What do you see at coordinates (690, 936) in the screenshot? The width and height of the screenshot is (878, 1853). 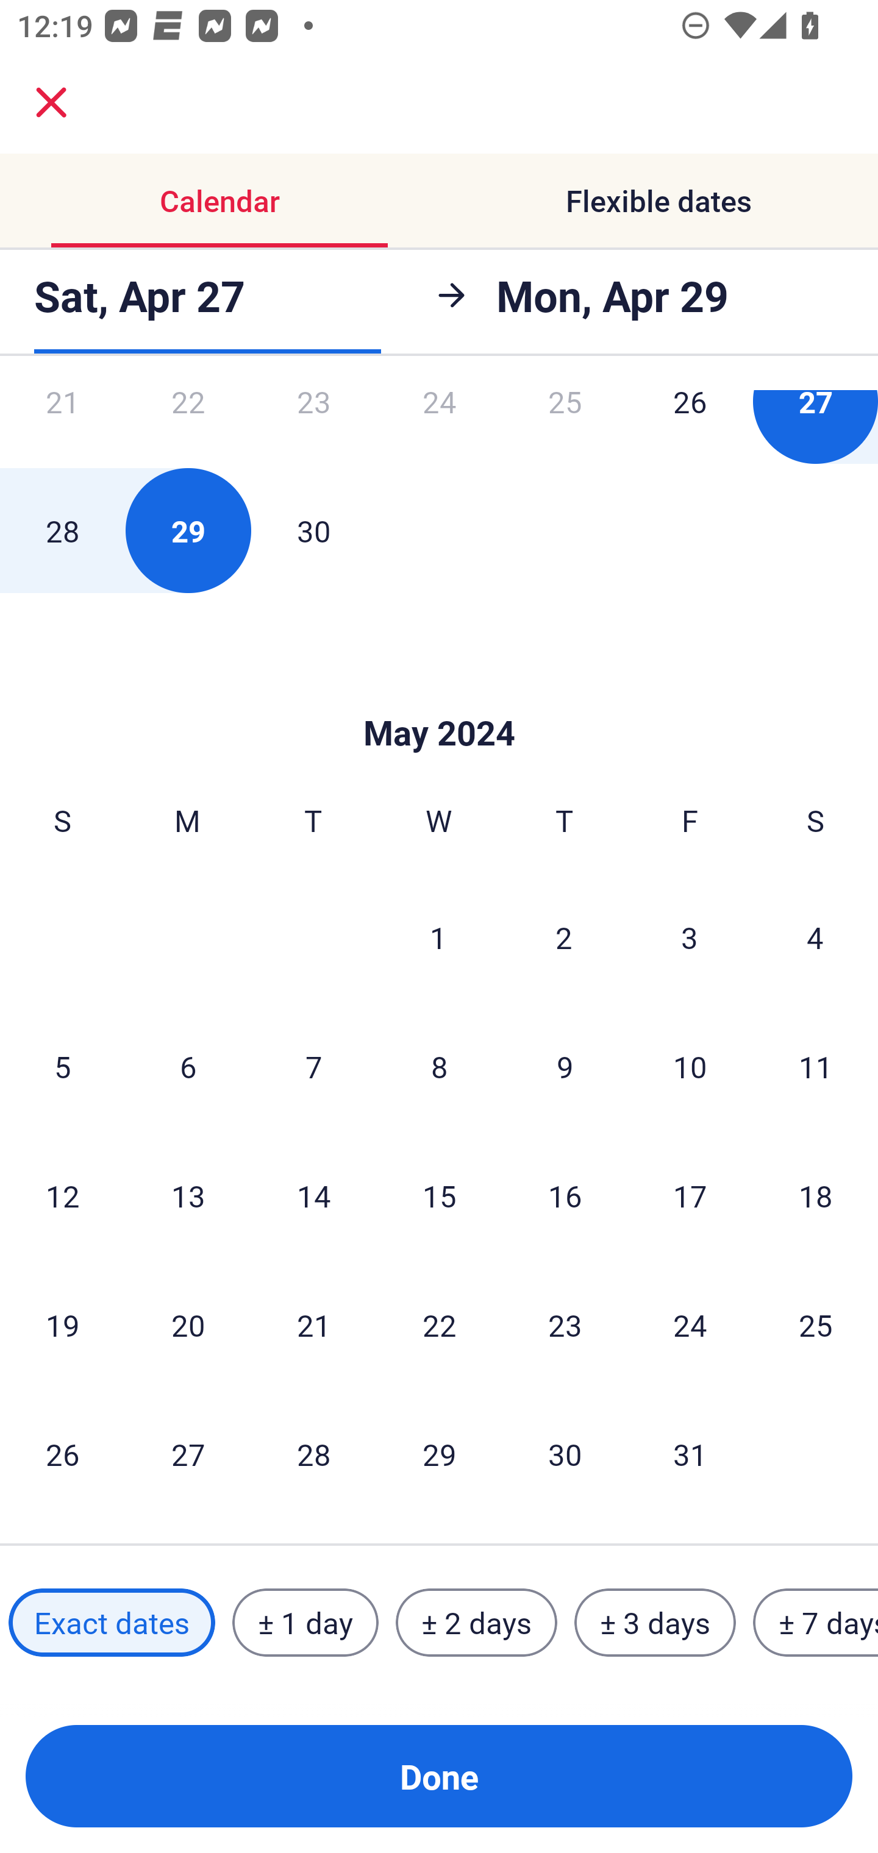 I see `3 Friday, May 3, 2024` at bounding box center [690, 936].